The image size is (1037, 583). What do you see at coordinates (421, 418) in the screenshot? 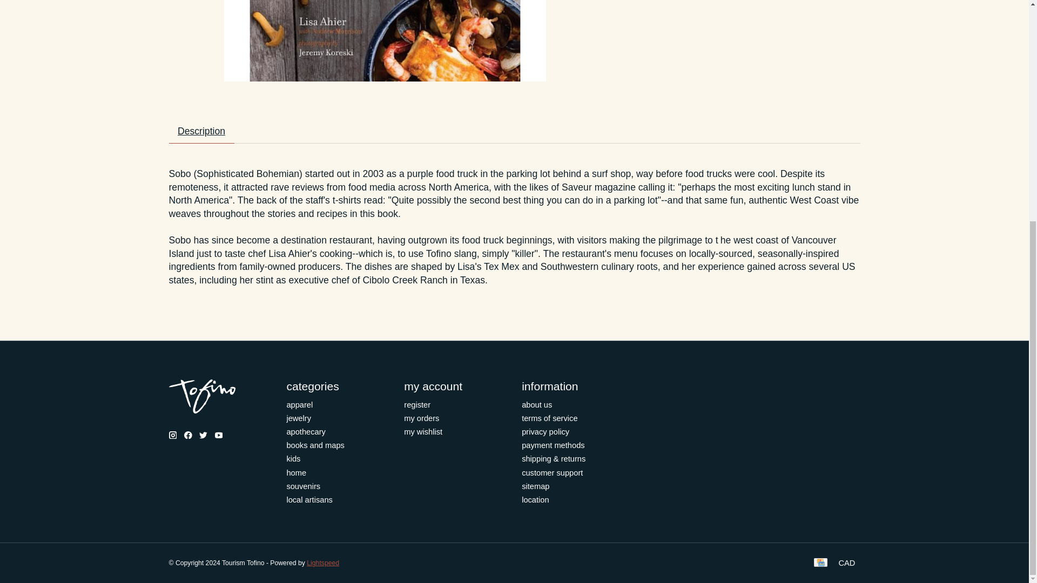
I see `My orders` at bounding box center [421, 418].